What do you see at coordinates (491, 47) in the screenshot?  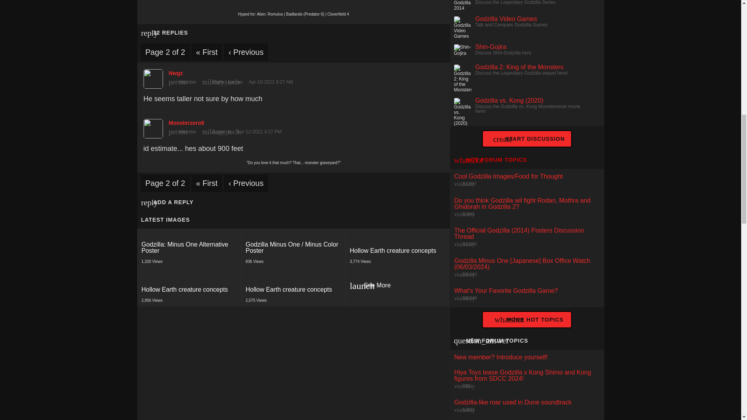 I see `Godzilla Video Games` at bounding box center [491, 47].